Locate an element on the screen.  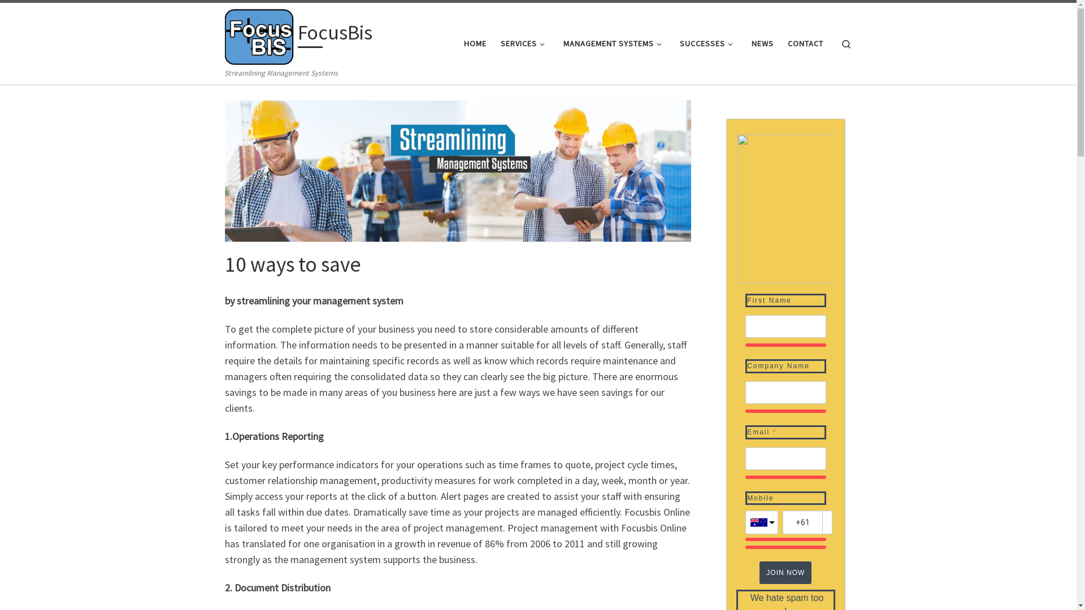
HOME is located at coordinates (476, 43).